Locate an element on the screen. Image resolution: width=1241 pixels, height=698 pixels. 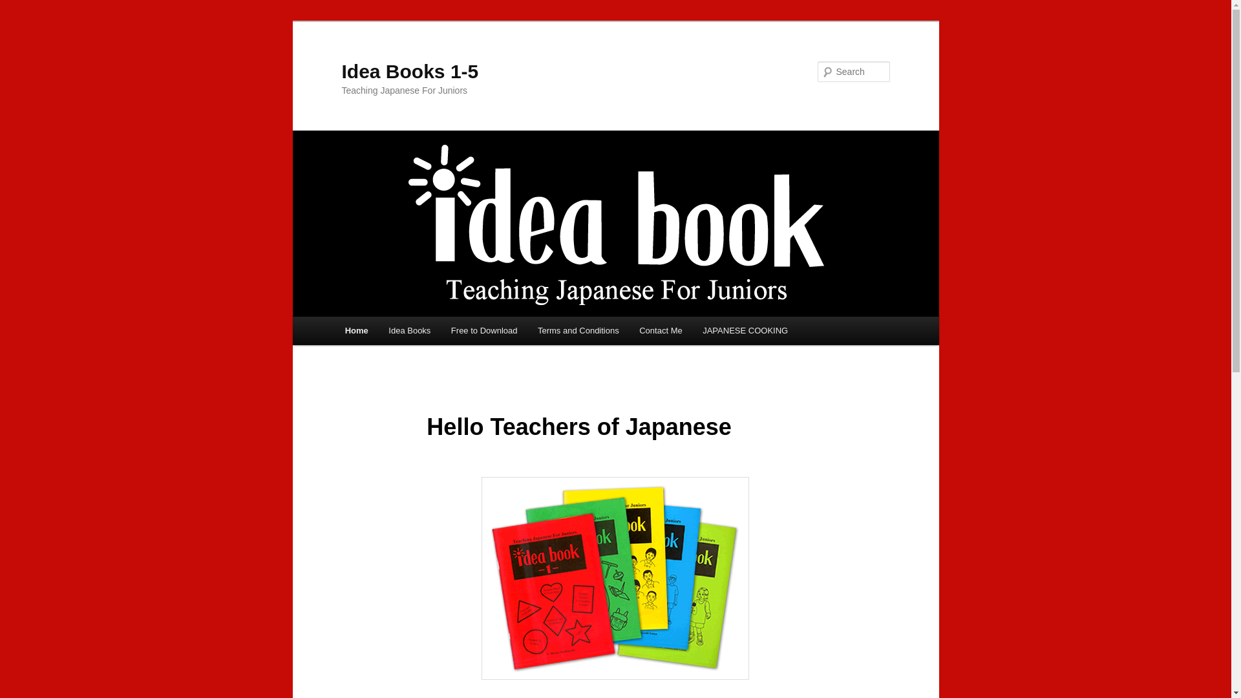
Home is located at coordinates (357, 331).